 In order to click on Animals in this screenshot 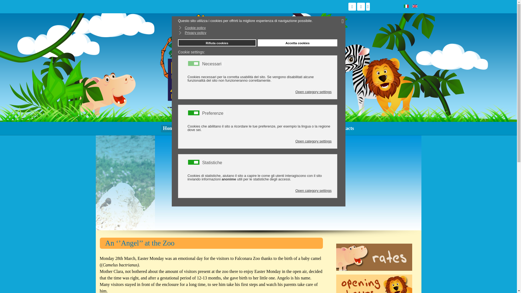, I will do `click(237, 129)`.